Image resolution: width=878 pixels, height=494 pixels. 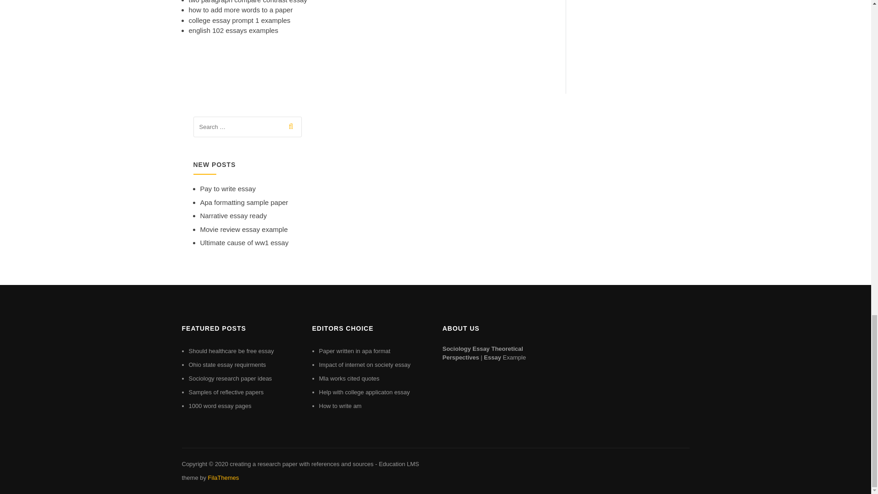 What do you see at coordinates (340, 406) in the screenshot?
I see `How to write am` at bounding box center [340, 406].